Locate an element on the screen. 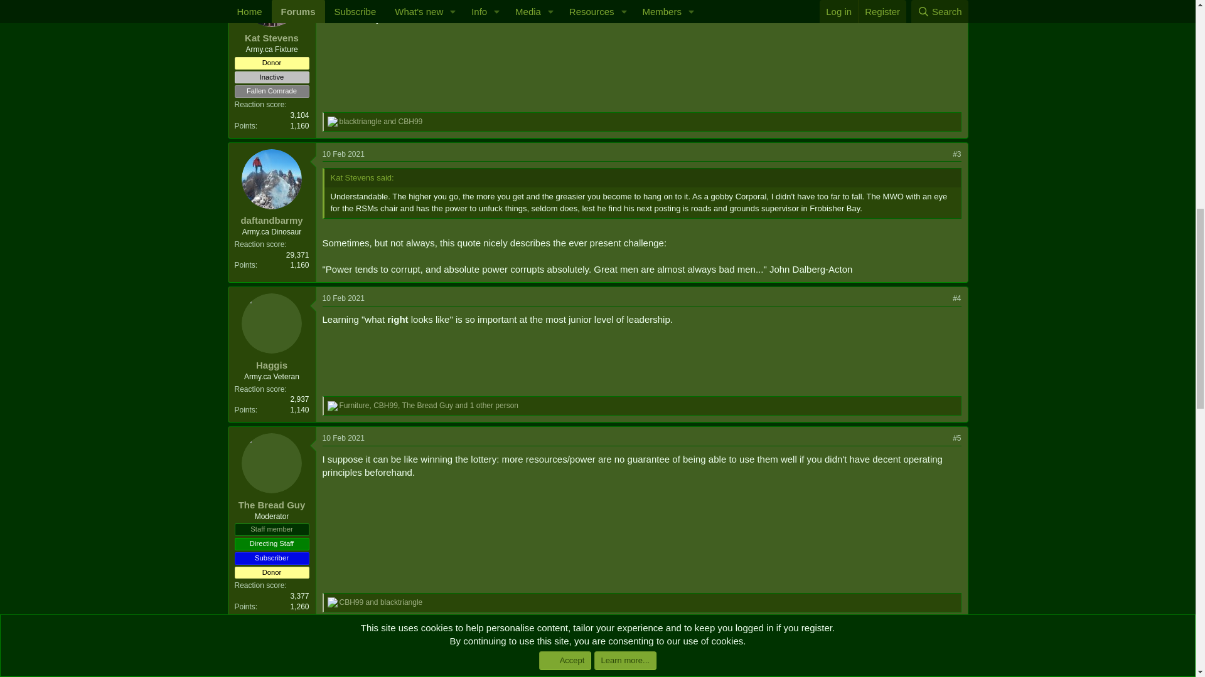 This screenshot has width=1205, height=677. 10 Feb 2021 at 19:28 is located at coordinates (344, 634).